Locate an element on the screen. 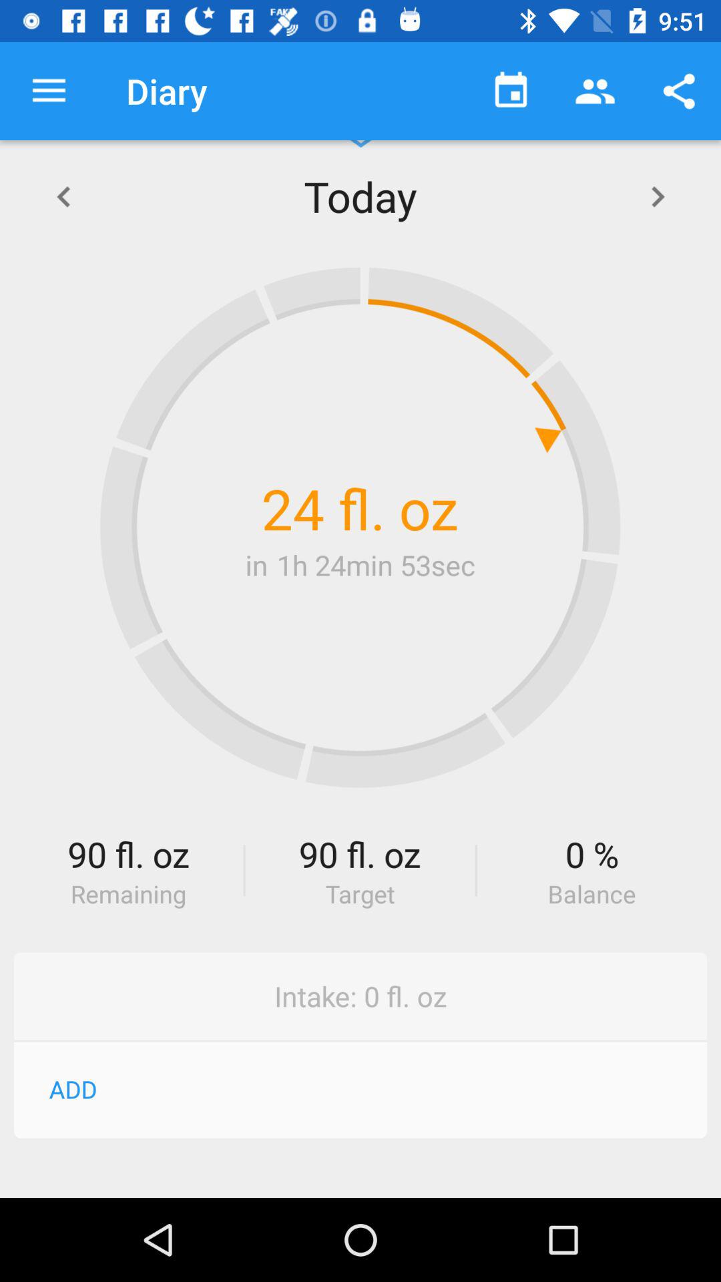  click item above the 90 fl. oz is located at coordinates (360, 527).